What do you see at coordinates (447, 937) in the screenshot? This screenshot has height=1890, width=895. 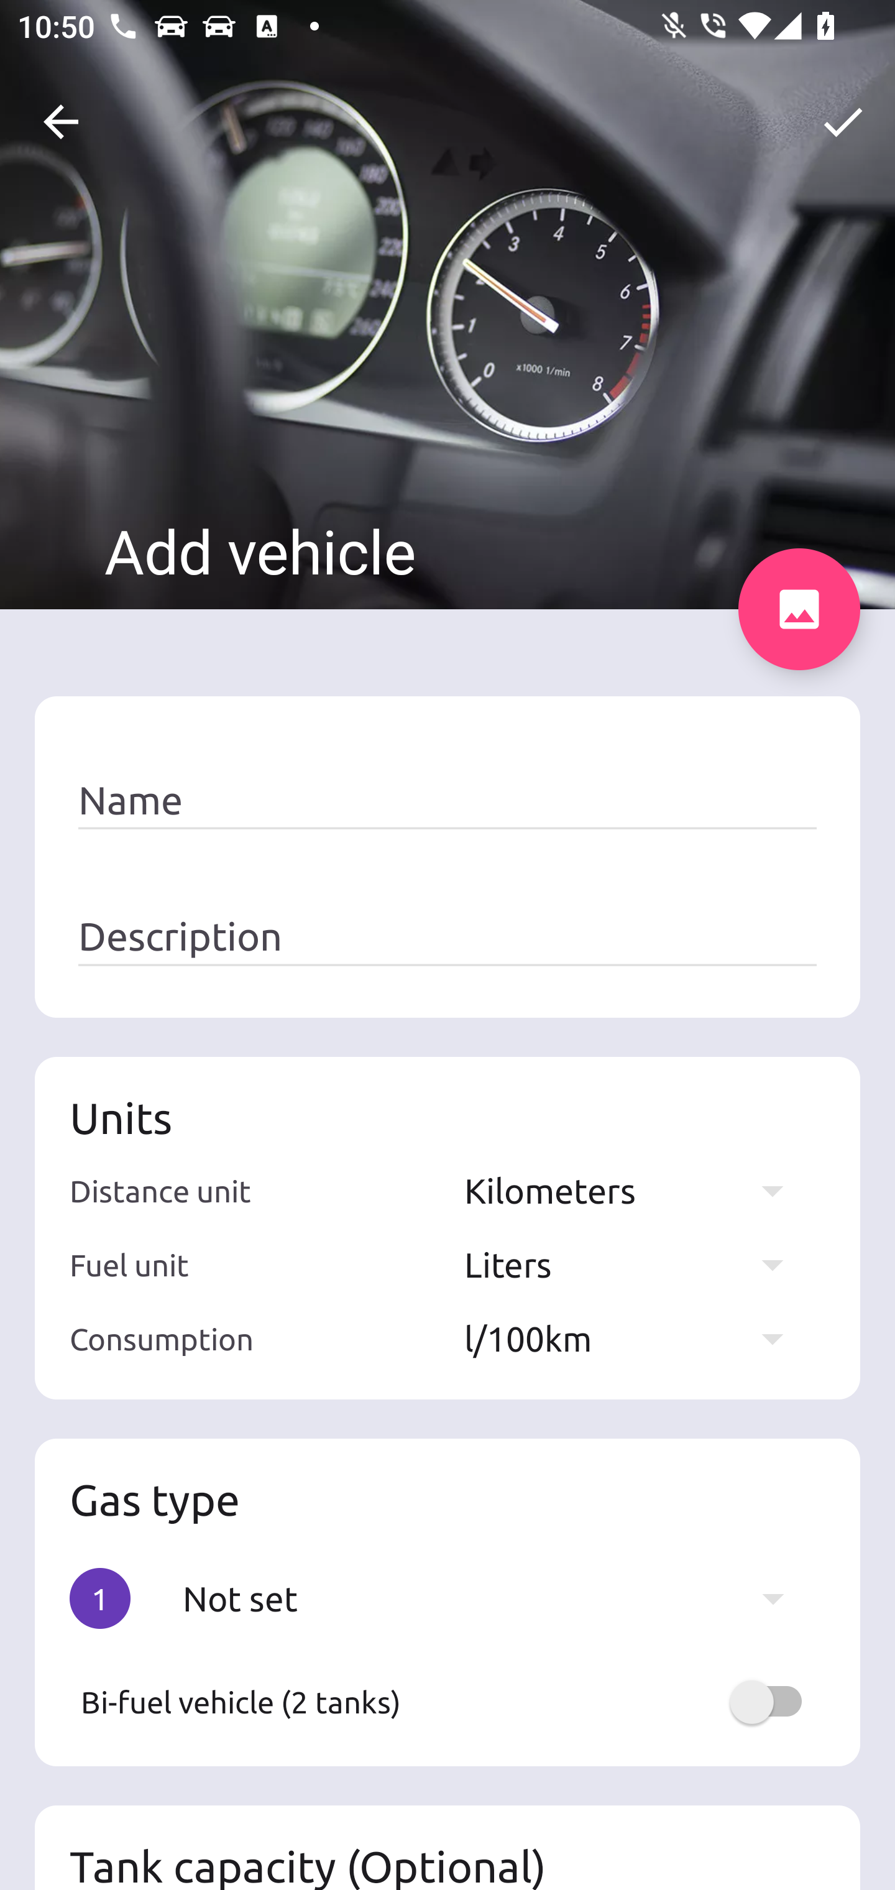 I see `Description` at bounding box center [447, 937].